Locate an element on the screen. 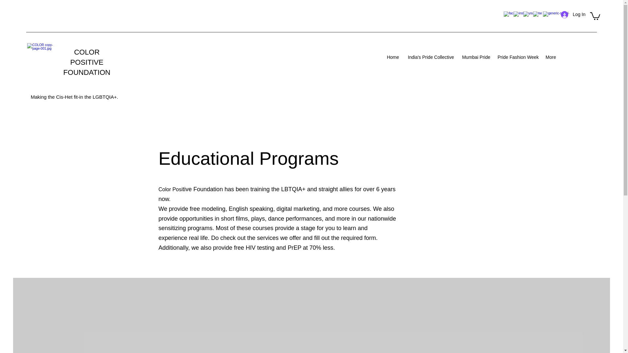 This screenshot has width=628, height=353. Mumbai Pride is located at coordinates (475, 57).